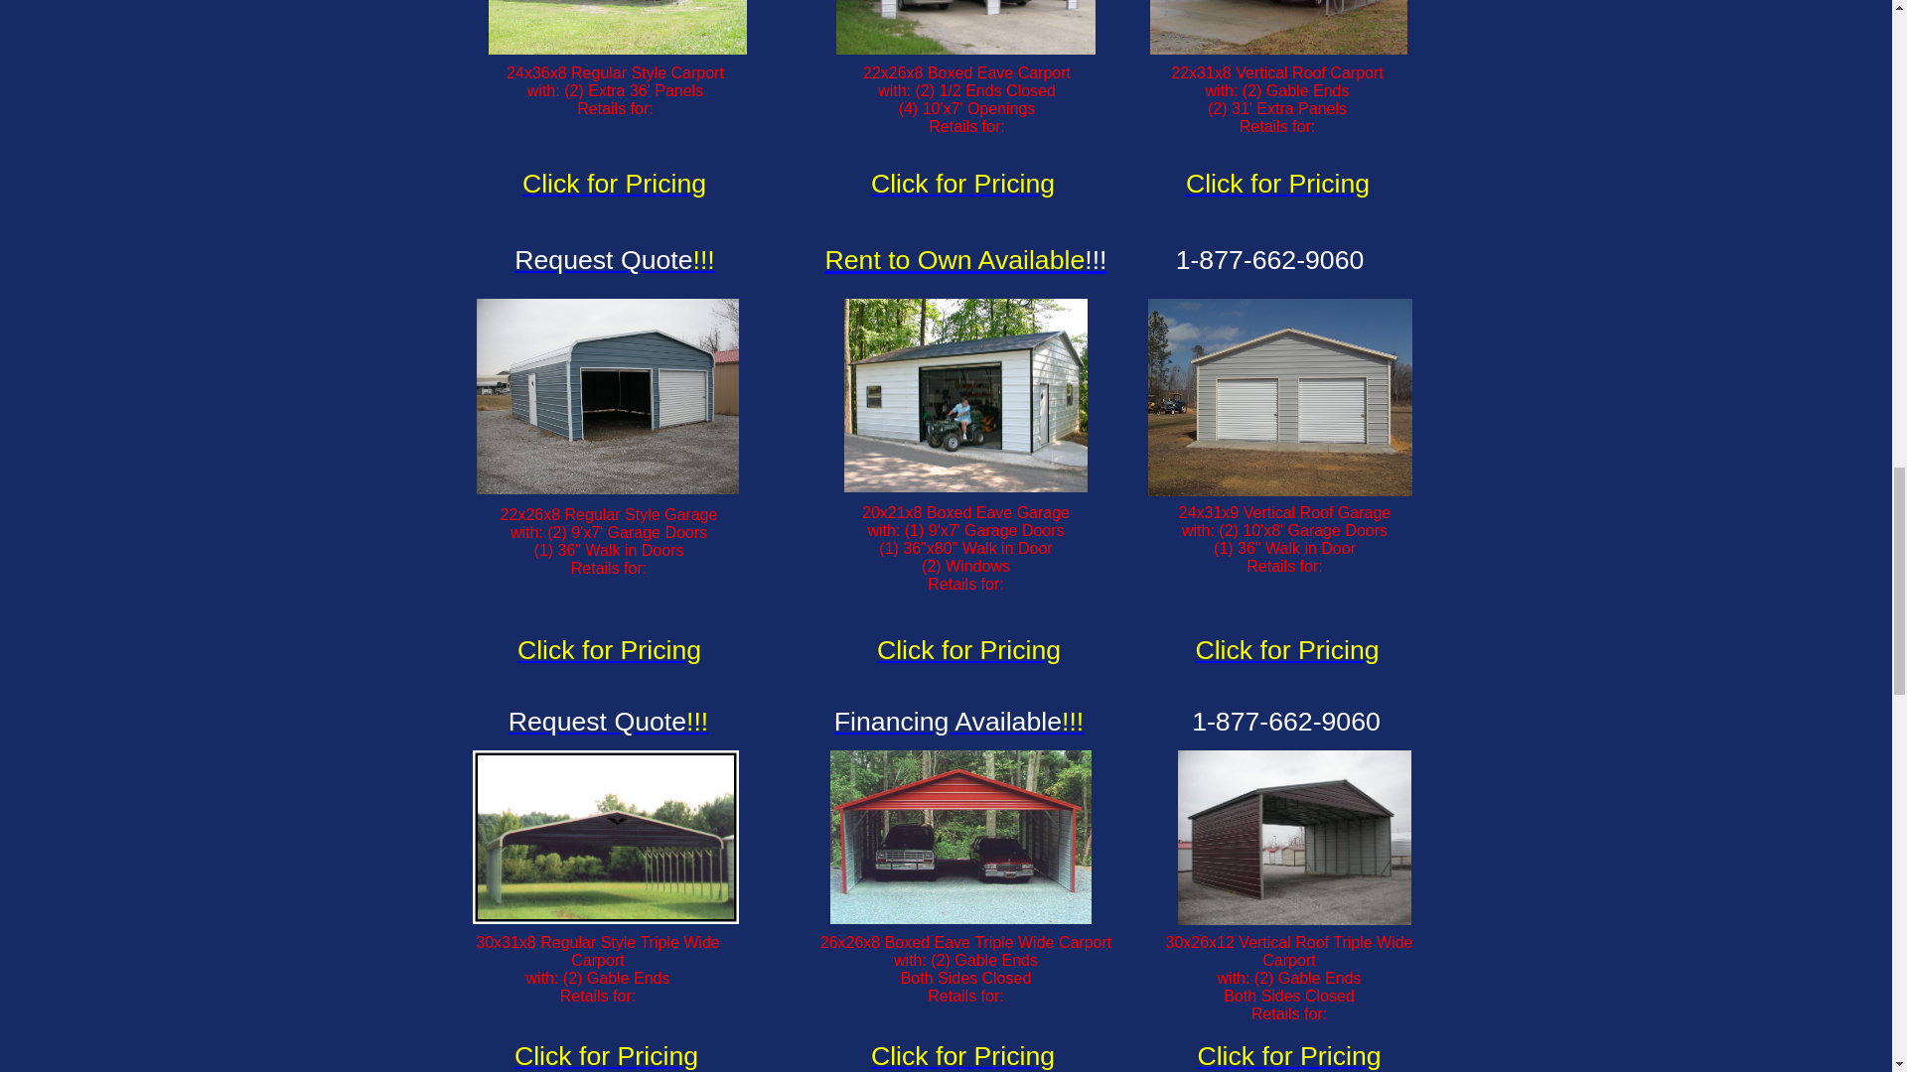 Image resolution: width=1907 pixels, height=1072 pixels. What do you see at coordinates (1277, 183) in the screenshot?
I see `Click for Pricing` at bounding box center [1277, 183].